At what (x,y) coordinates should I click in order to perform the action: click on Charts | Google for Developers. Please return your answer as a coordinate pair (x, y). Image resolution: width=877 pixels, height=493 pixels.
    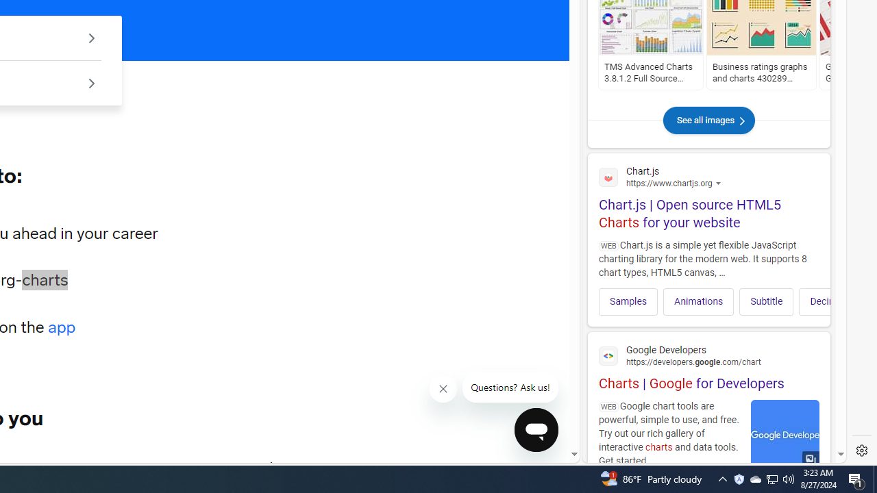
    Looking at the image, I should click on (708, 366).